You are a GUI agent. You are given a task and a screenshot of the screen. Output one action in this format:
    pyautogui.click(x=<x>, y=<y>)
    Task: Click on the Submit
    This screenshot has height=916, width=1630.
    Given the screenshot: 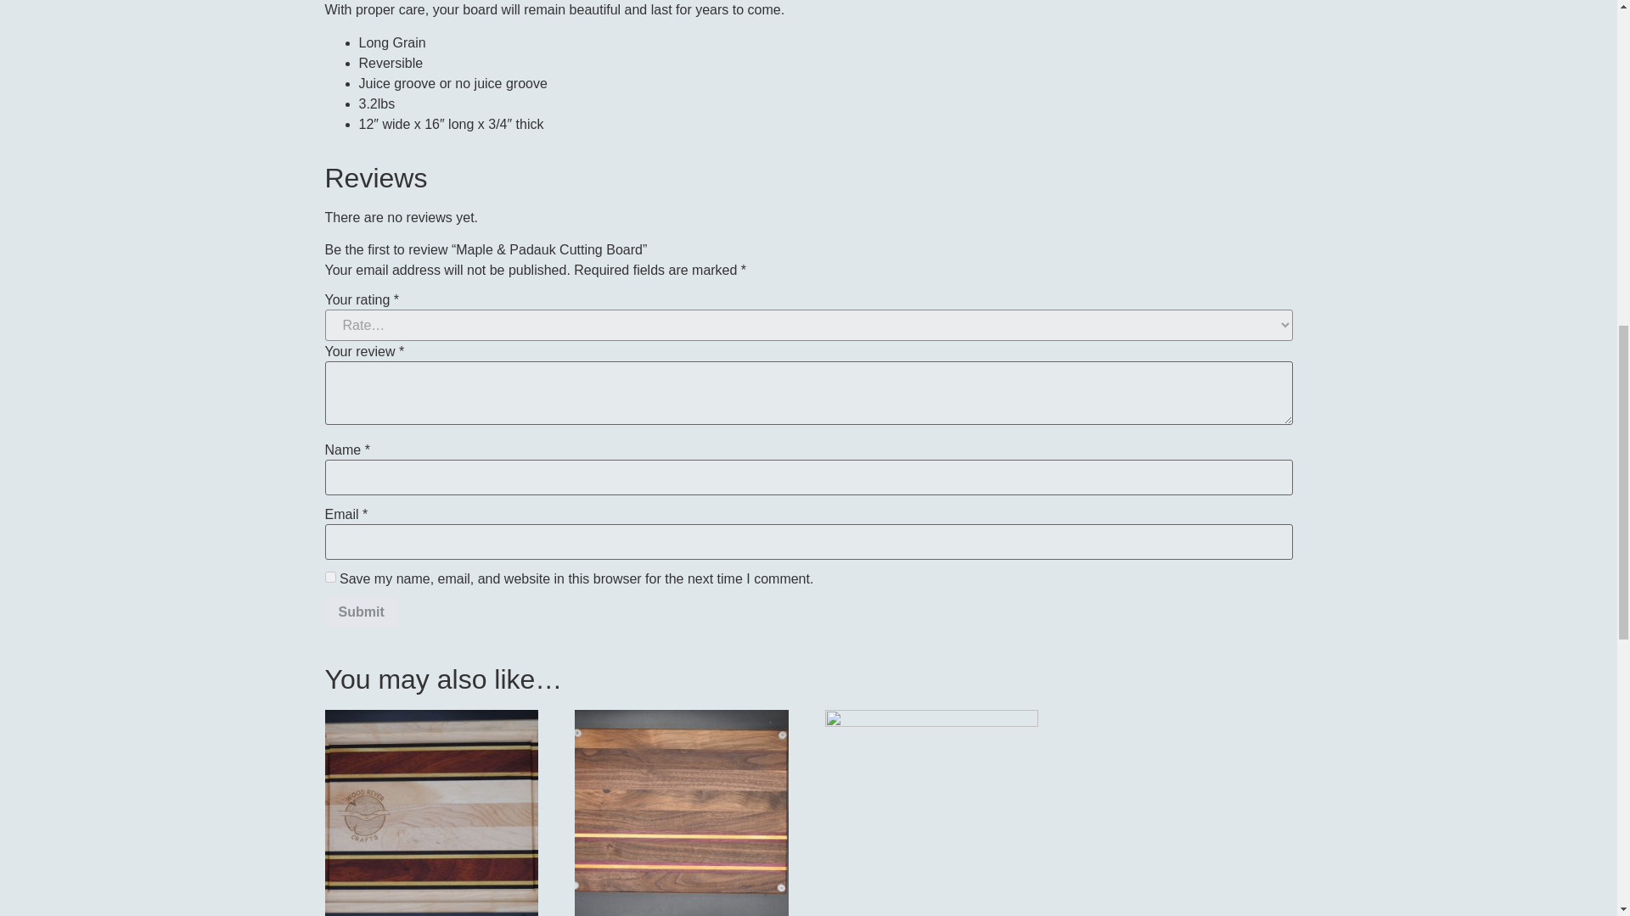 What is the action you would take?
    pyautogui.click(x=361, y=612)
    